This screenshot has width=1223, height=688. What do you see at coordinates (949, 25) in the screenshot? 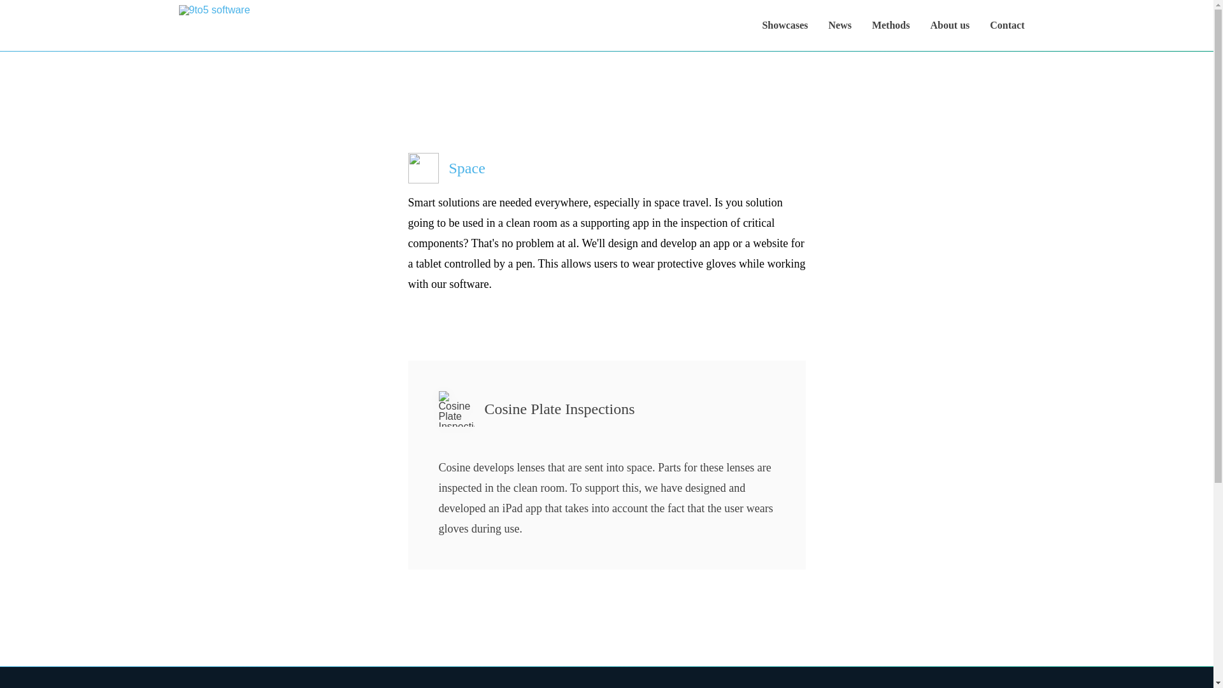
I see `About us` at bounding box center [949, 25].